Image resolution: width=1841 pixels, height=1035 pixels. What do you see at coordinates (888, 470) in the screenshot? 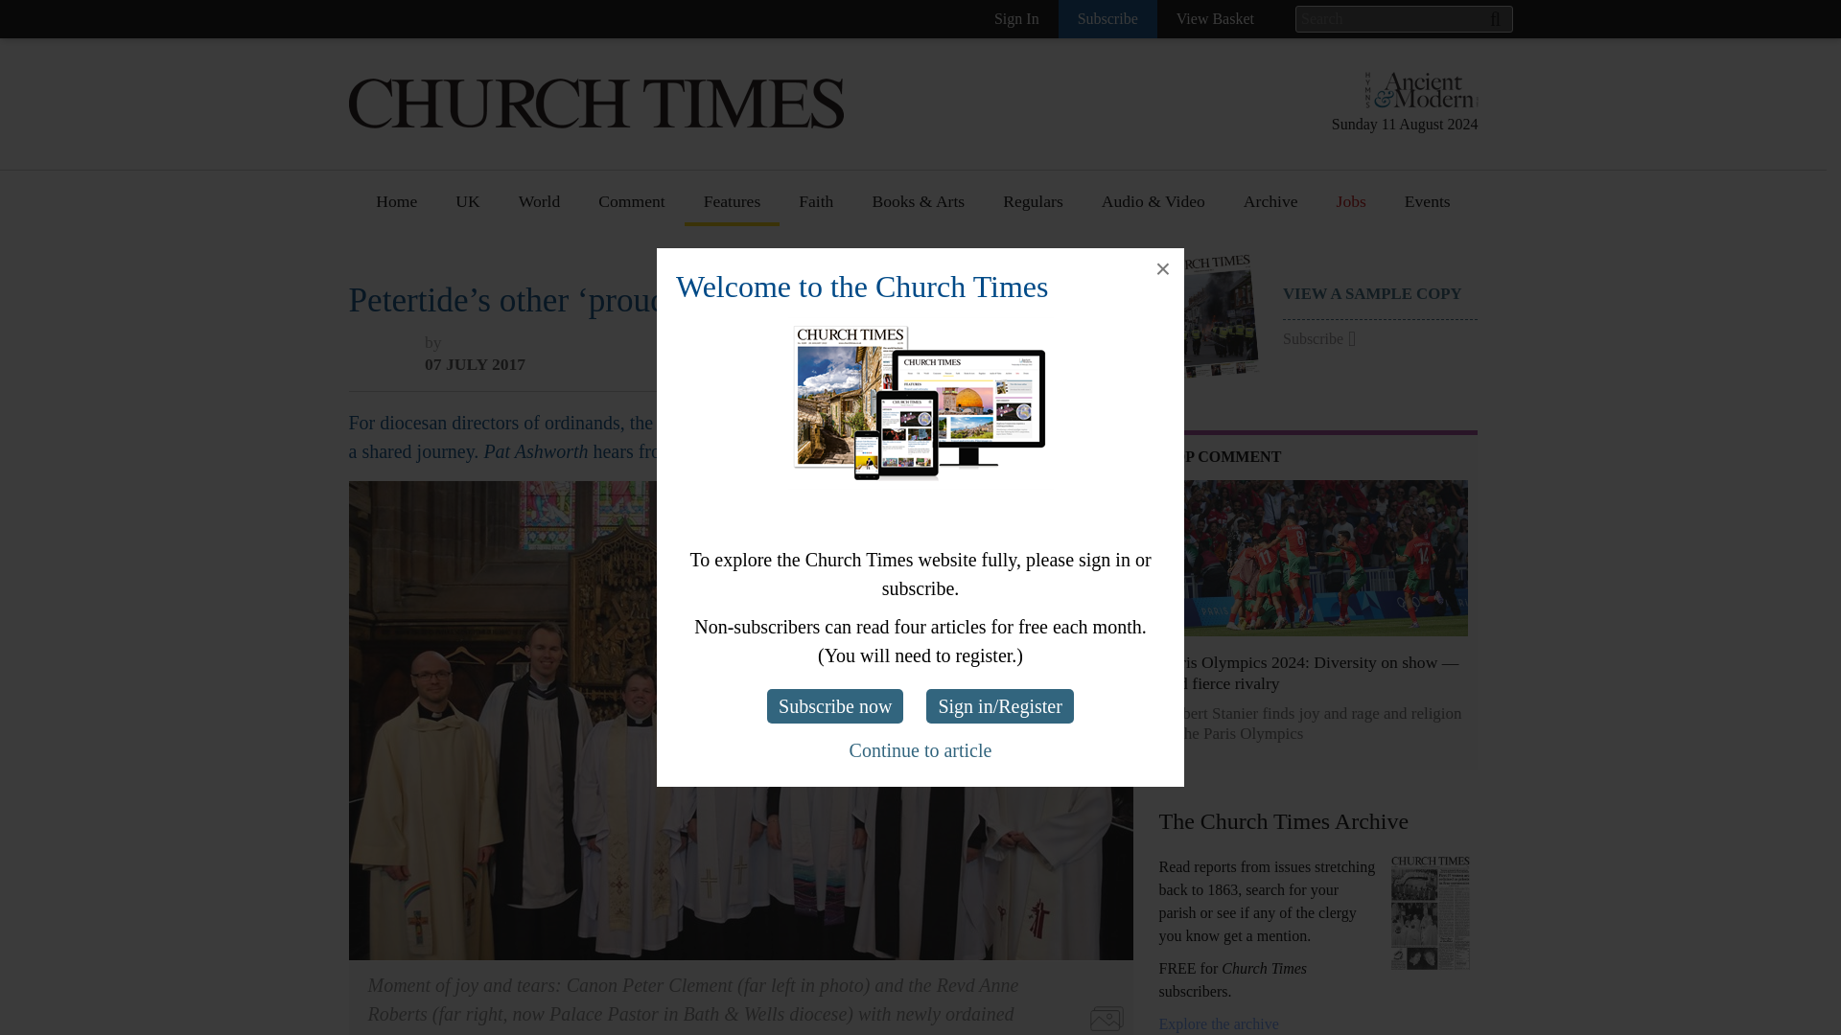
I see `Film` at bounding box center [888, 470].